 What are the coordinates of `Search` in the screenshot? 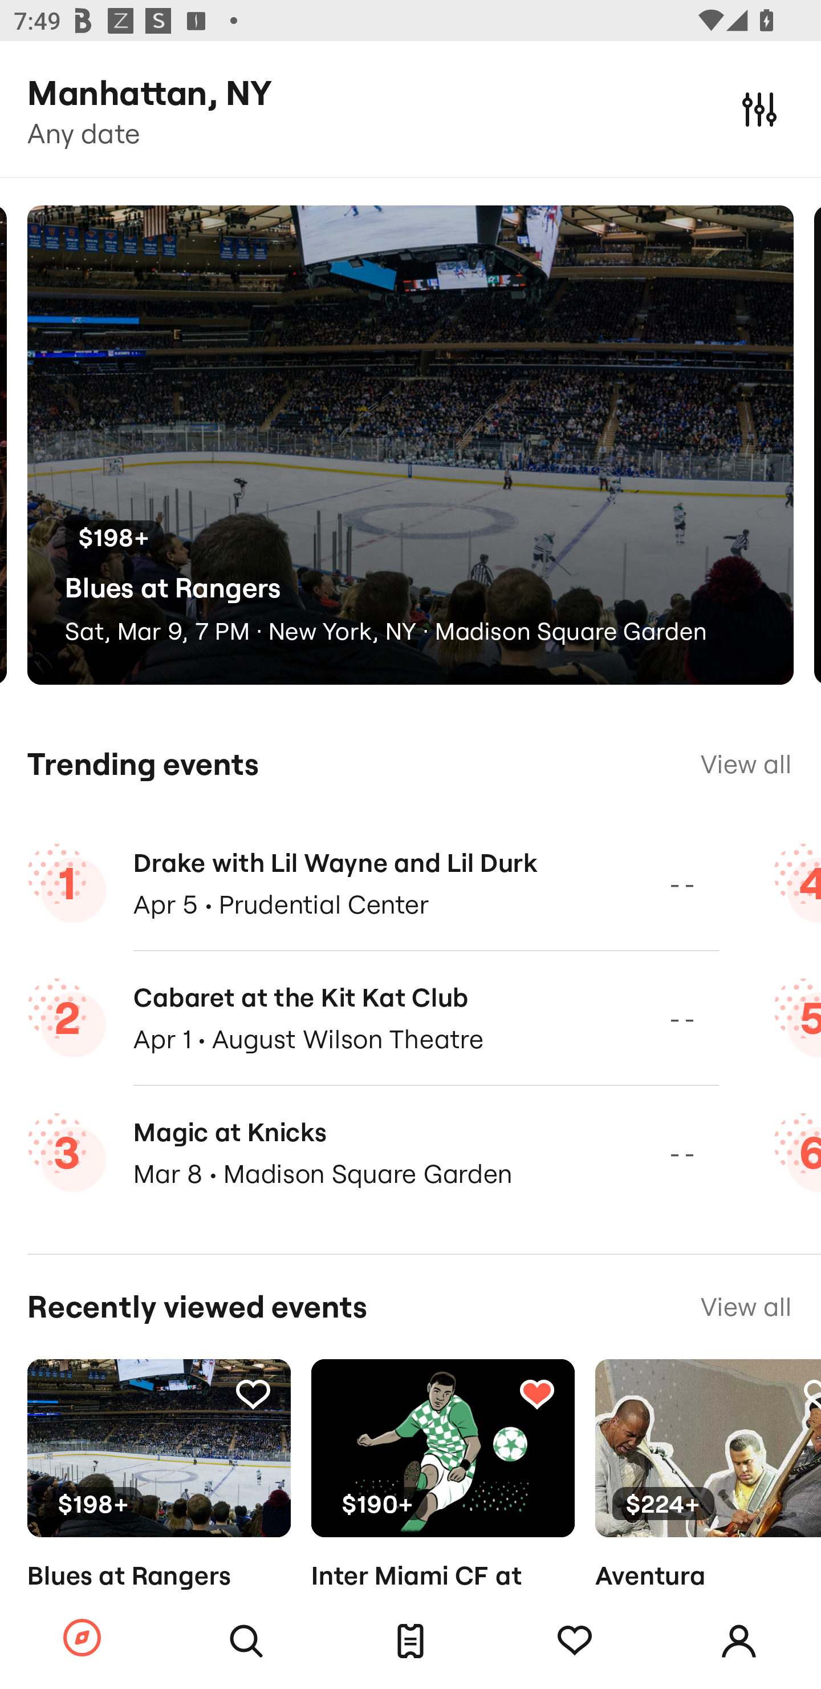 It's located at (246, 1641).